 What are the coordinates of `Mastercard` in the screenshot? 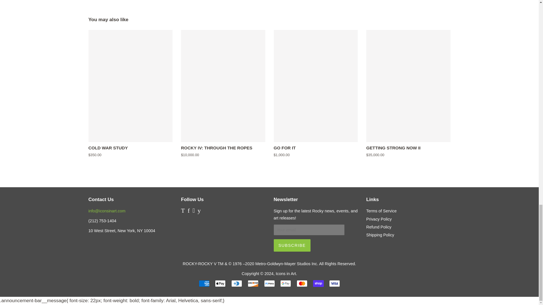 It's located at (302, 284).